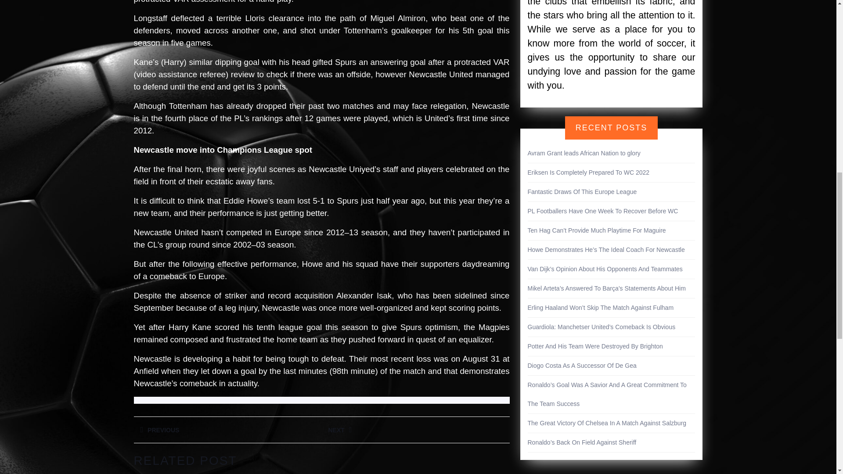  I want to click on PL Footballers Have One Week To Recover Before WC, so click(588, 172).